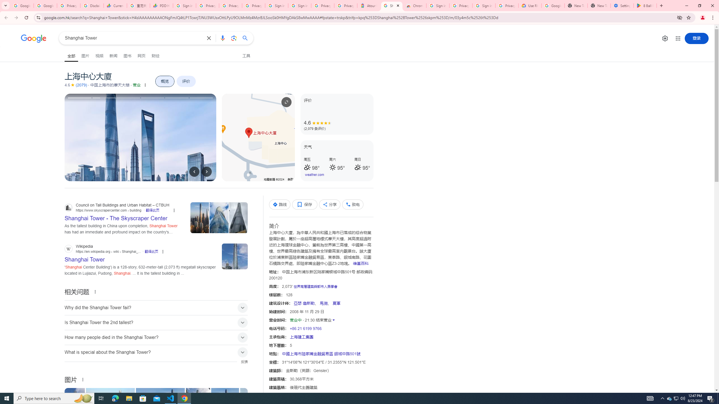 This screenshot has width=719, height=404. Describe the element at coordinates (156, 323) in the screenshot. I see `Is Shanghai Tower the 2nd tallest?` at that location.